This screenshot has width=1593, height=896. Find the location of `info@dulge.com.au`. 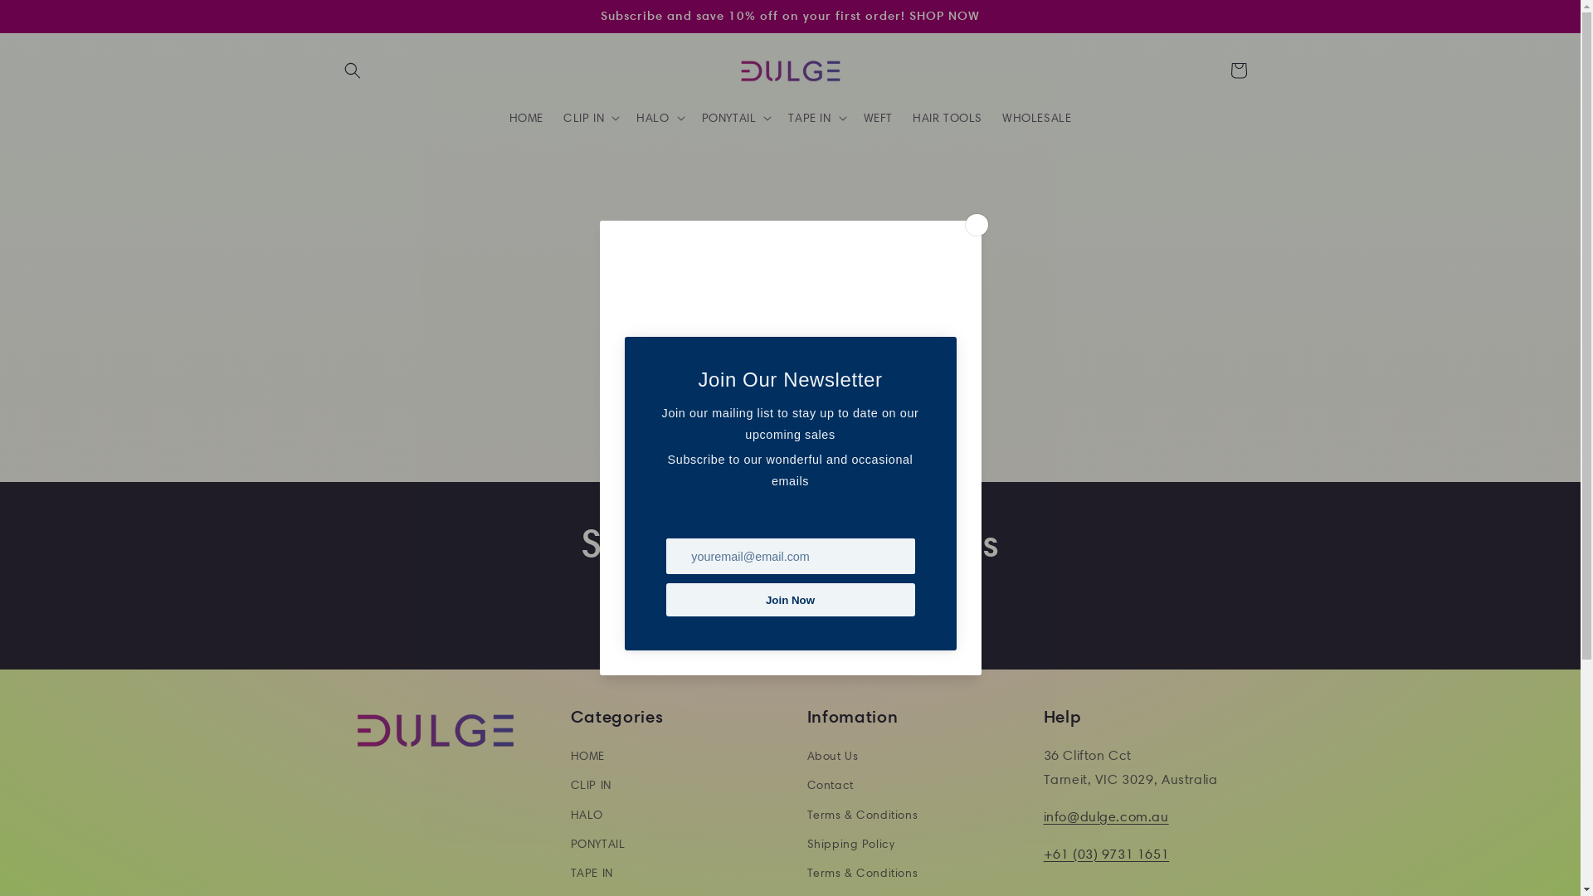

info@dulge.com.au is located at coordinates (1107, 816).